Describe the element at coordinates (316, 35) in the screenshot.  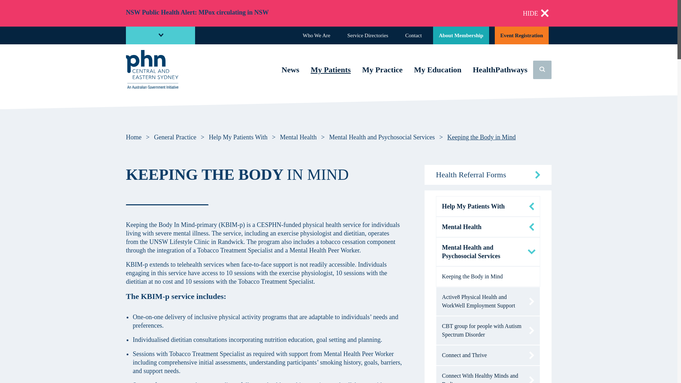
I see `Who We Are` at that location.